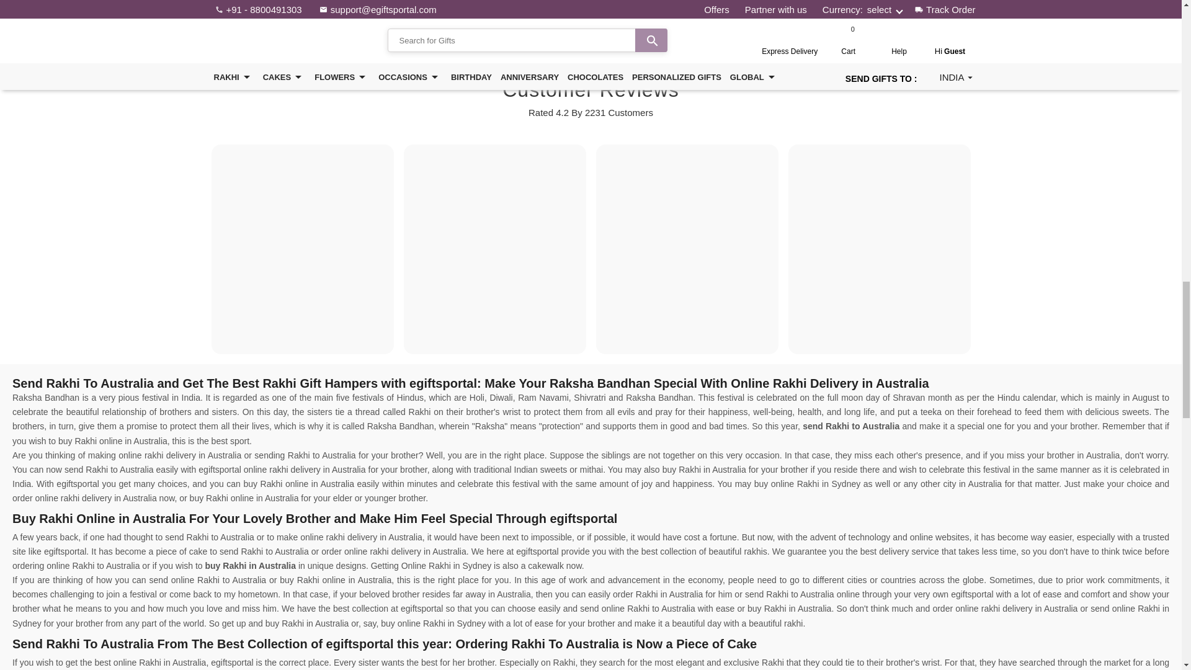  What do you see at coordinates (476, 19) in the screenshot?
I see `Rakhi To USA` at bounding box center [476, 19].